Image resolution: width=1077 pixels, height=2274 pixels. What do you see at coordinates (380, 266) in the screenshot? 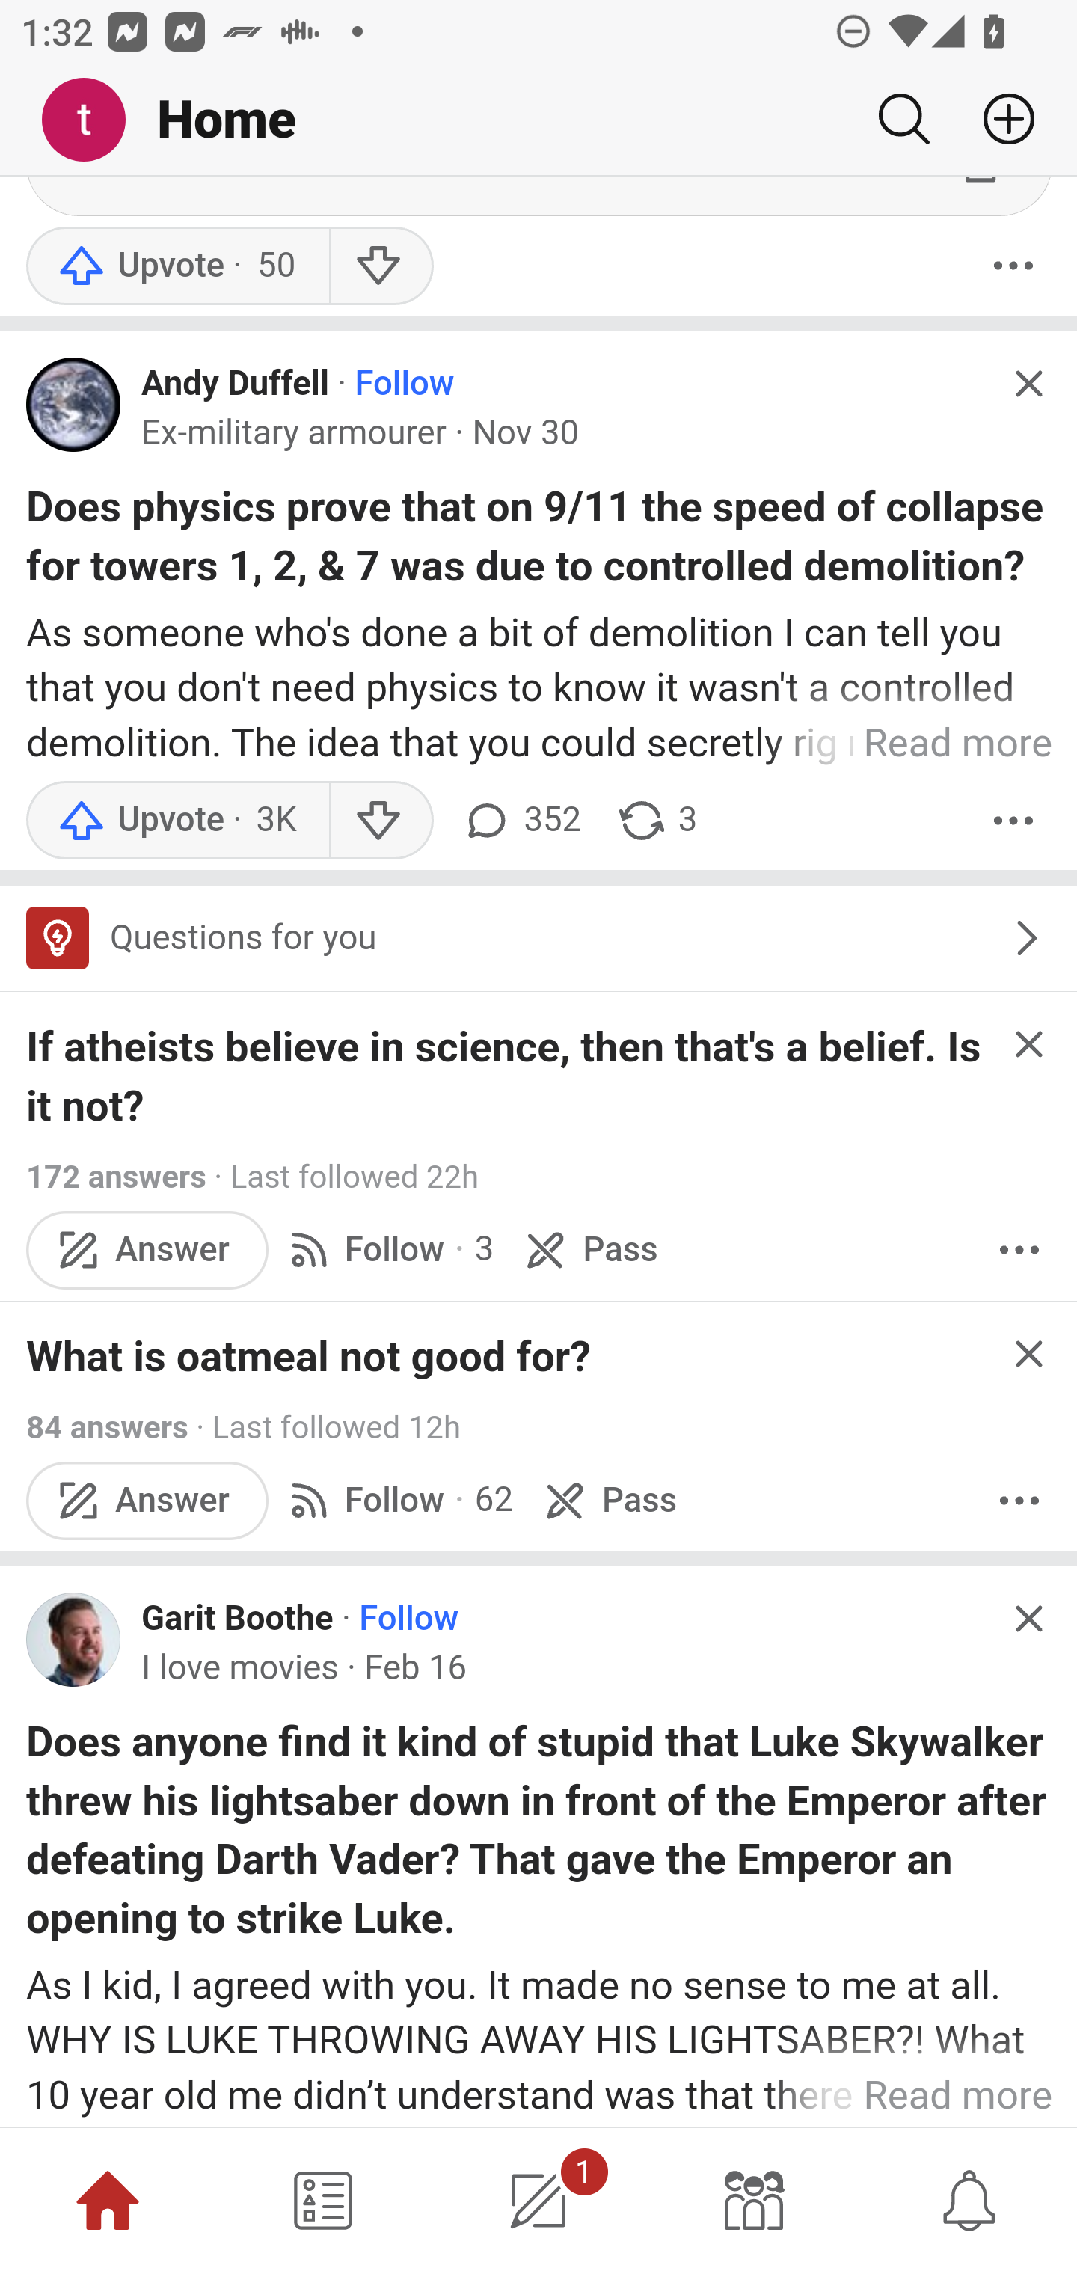
I see `Downvote` at bounding box center [380, 266].